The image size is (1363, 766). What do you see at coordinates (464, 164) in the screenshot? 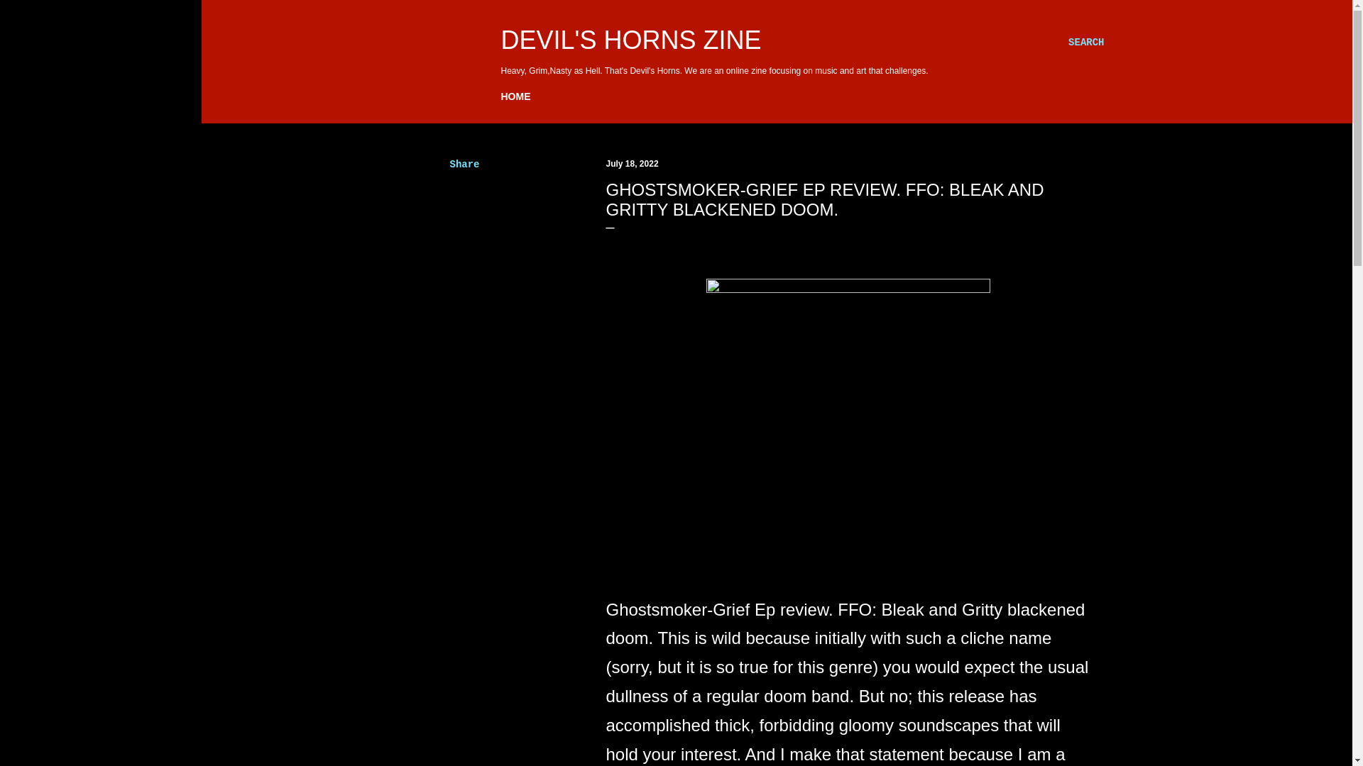
I see `Share` at bounding box center [464, 164].